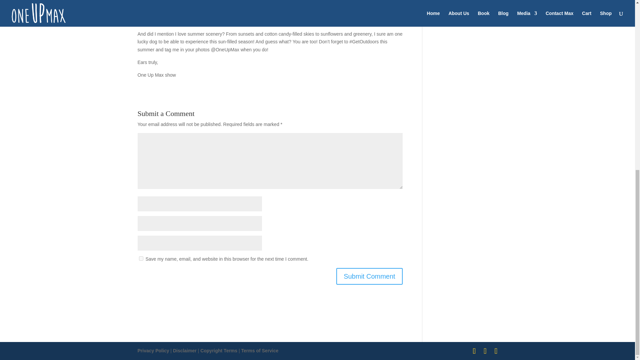  Describe the element at coordinates (369, 276) in the screenshot. I see `Submit Comment` at that location.